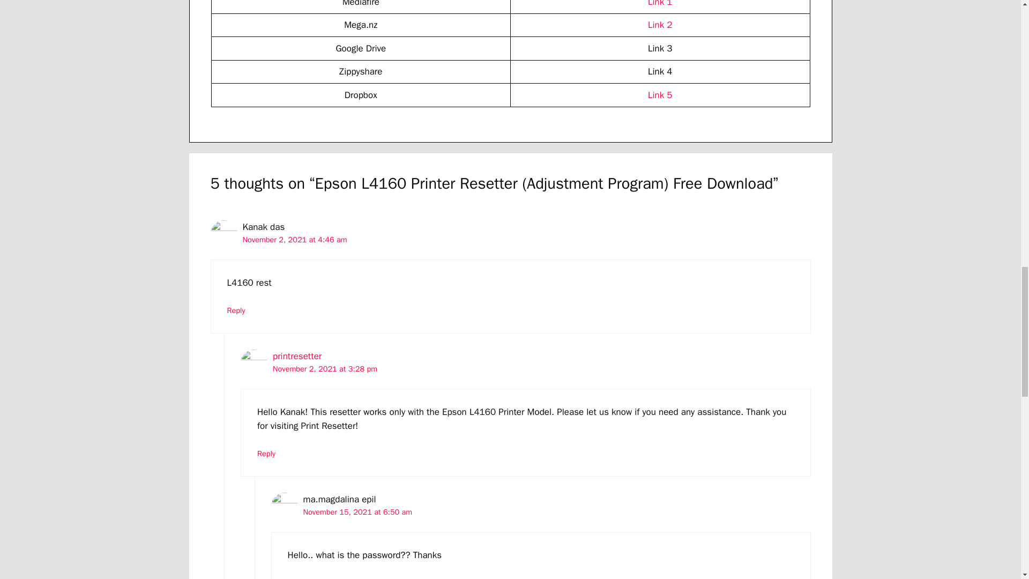  I want to click on November 15, 2021 at 6:50 am, so click(358, 512).